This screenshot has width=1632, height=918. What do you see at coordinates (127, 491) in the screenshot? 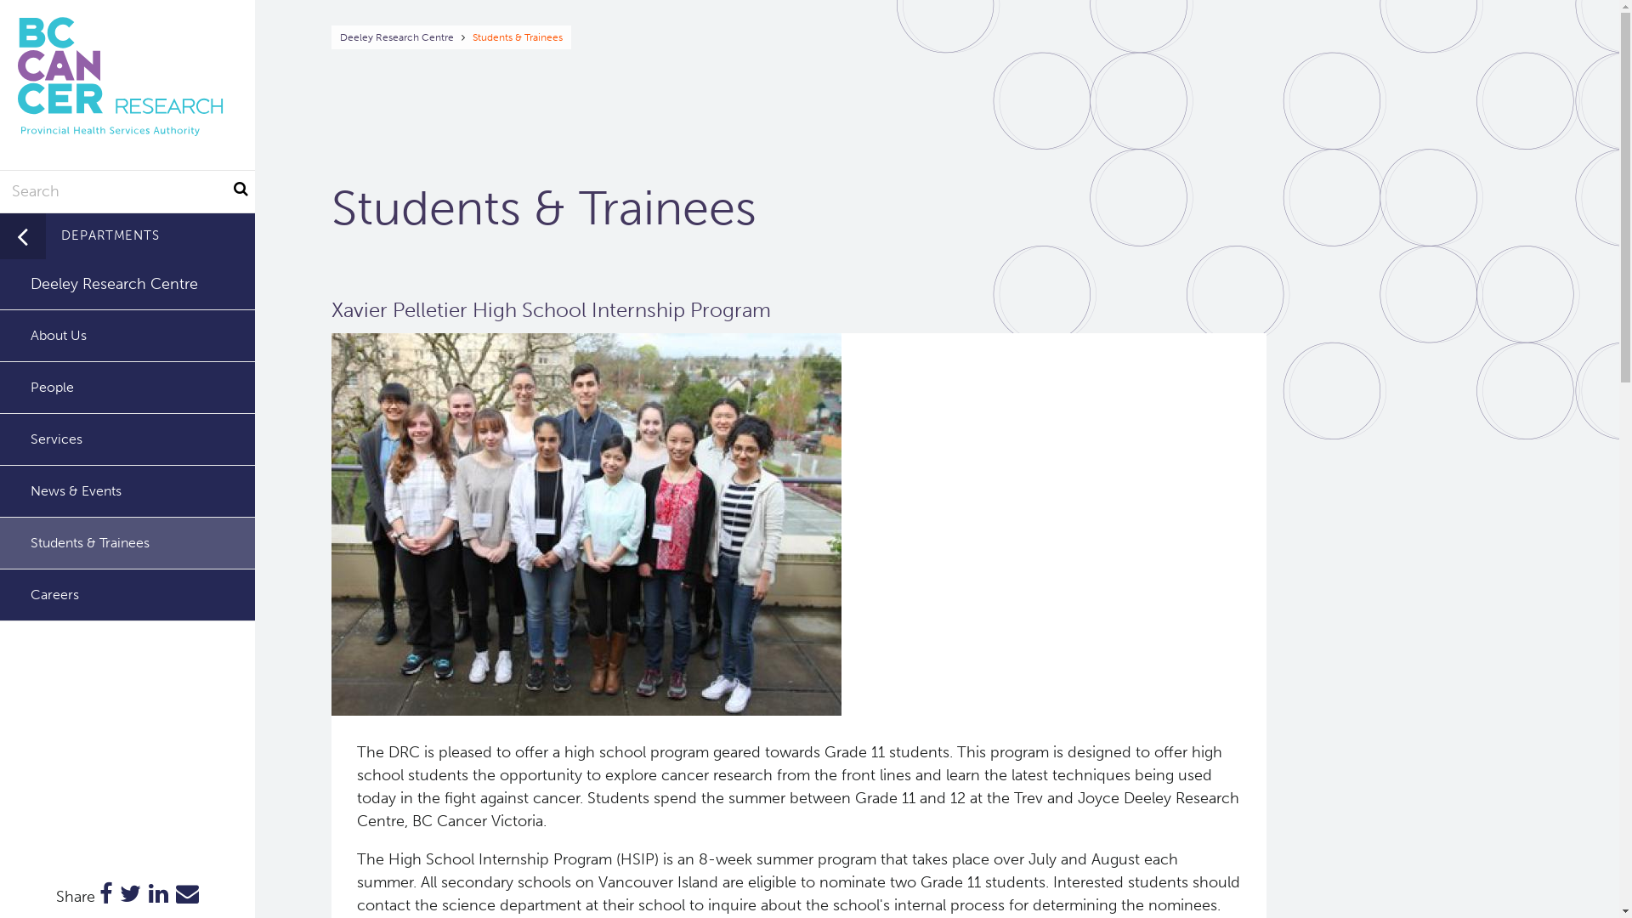
I see `News & Events` at bounding box center [127, 491].